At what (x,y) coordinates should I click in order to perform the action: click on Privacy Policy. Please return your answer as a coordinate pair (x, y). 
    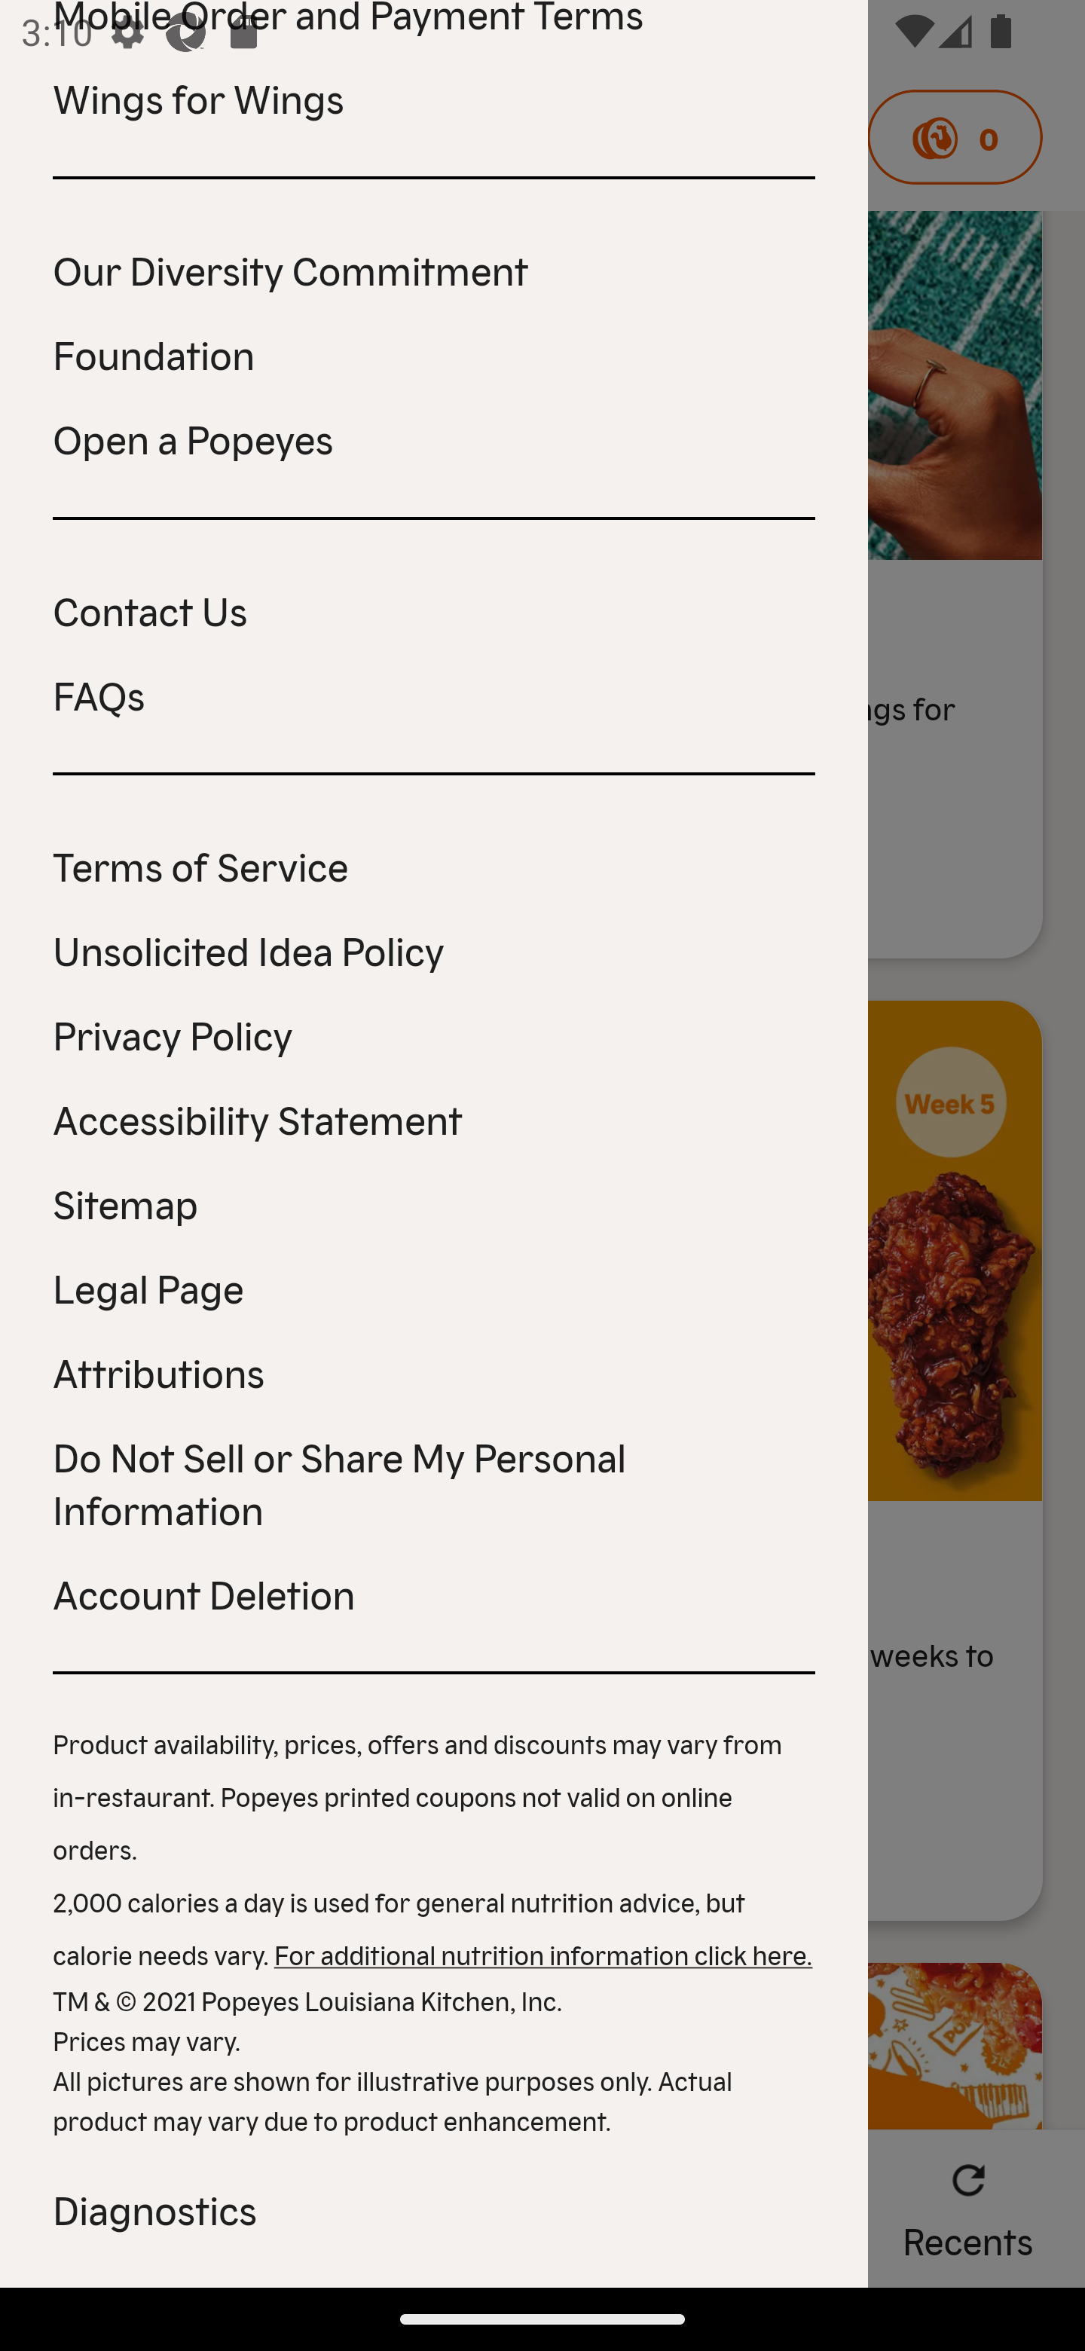
    Looking at the image, I should click on (434, 1034).